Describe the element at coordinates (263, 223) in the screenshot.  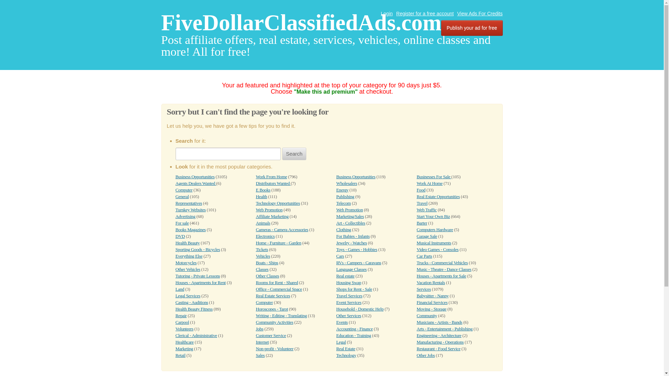
I see `Animals` at that location.